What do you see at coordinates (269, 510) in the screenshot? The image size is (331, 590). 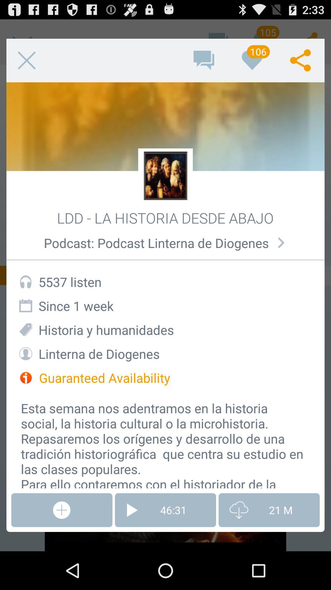 I see `turn on the 21 m` at bounding box center [269, 510].